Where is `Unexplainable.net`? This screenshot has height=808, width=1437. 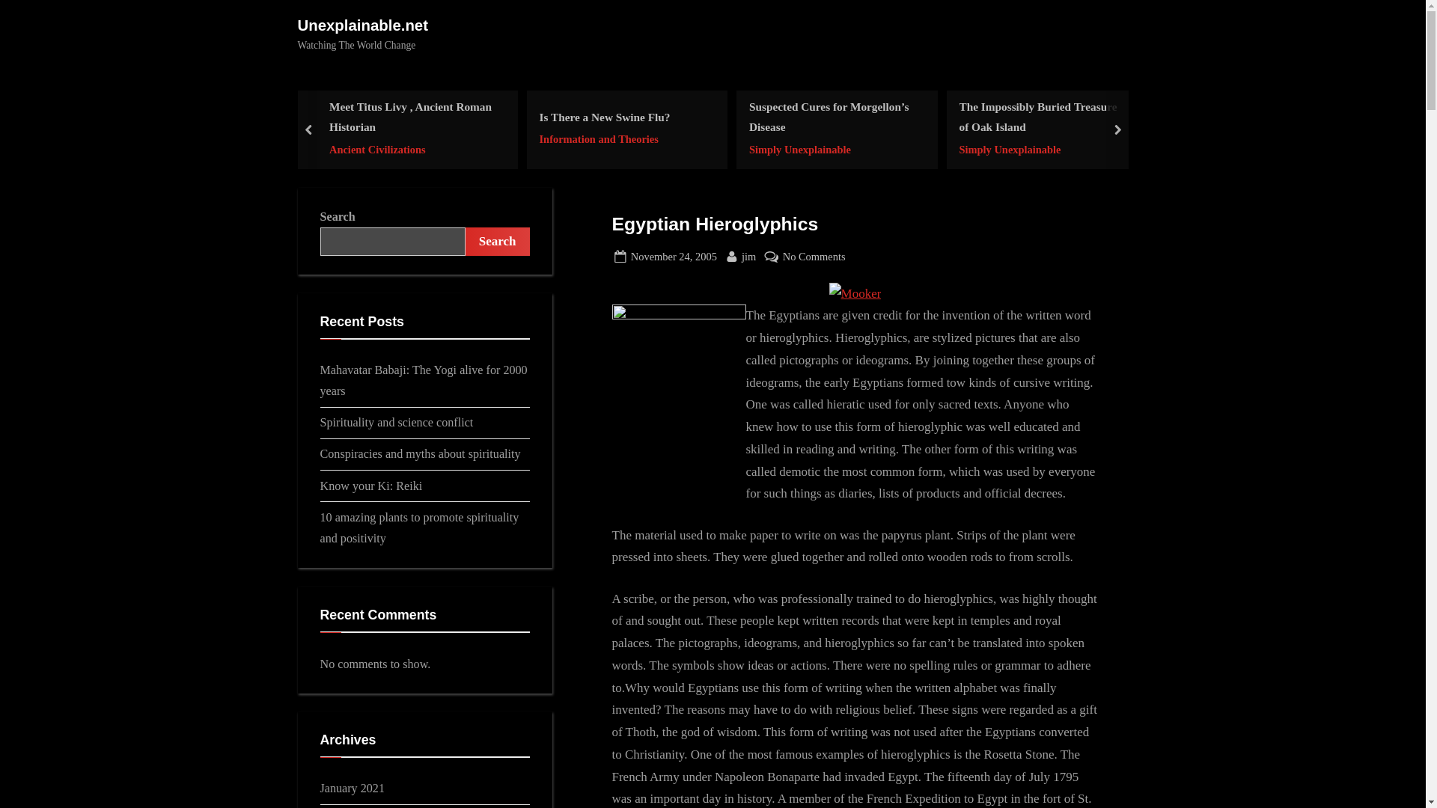
Unexplainable.net is located at coordinates (362, 25).